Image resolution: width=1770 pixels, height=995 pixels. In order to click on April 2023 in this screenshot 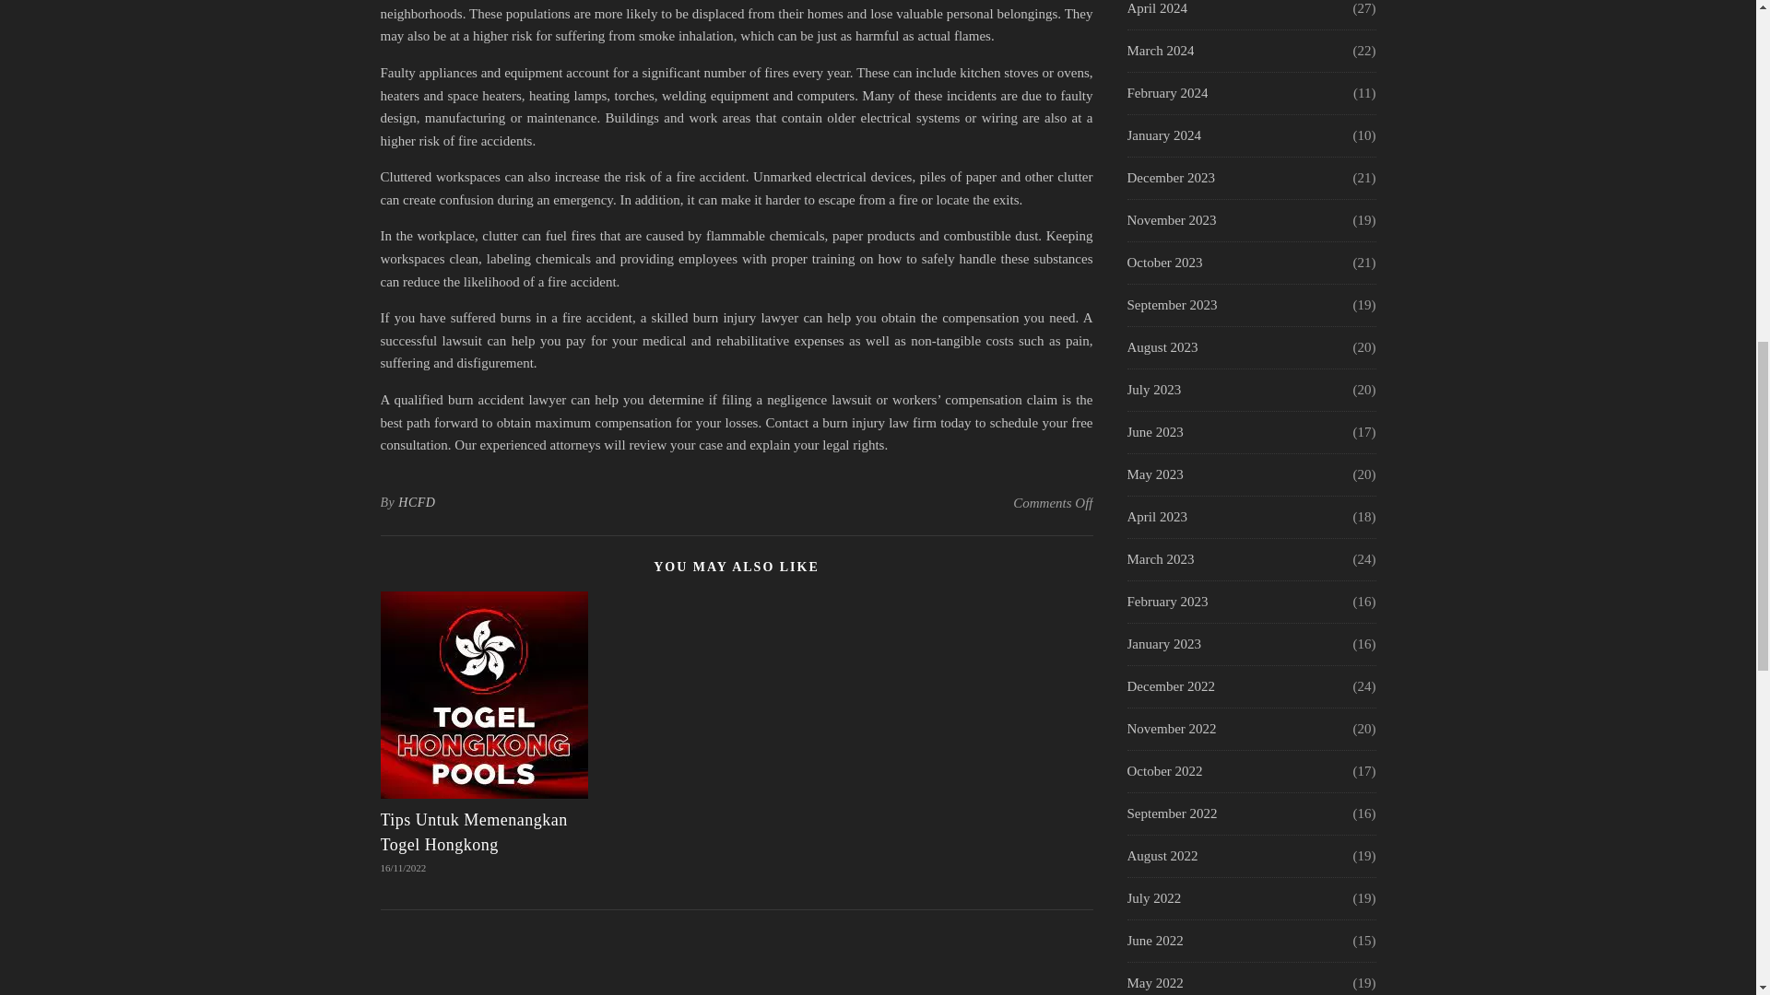, I will do `click(1156, 517)`.